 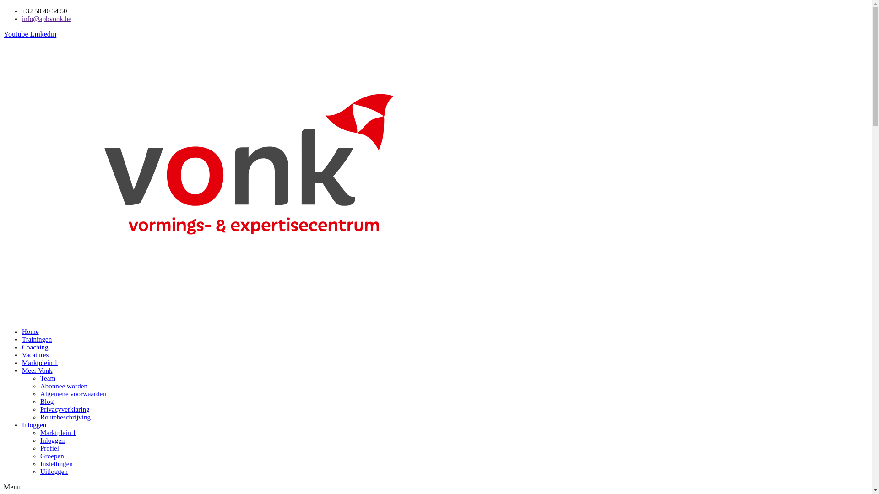 I want to click on Youtube, so click(x=17, y=34).